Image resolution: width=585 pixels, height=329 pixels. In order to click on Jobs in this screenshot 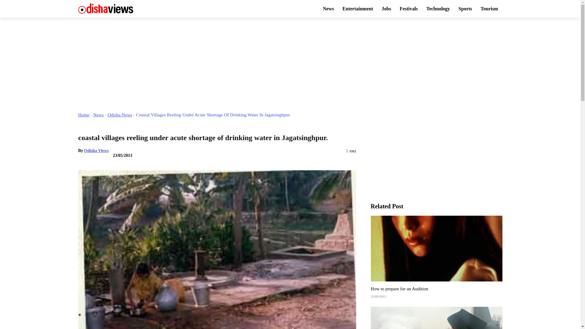, I will do `click(386, 9)`.